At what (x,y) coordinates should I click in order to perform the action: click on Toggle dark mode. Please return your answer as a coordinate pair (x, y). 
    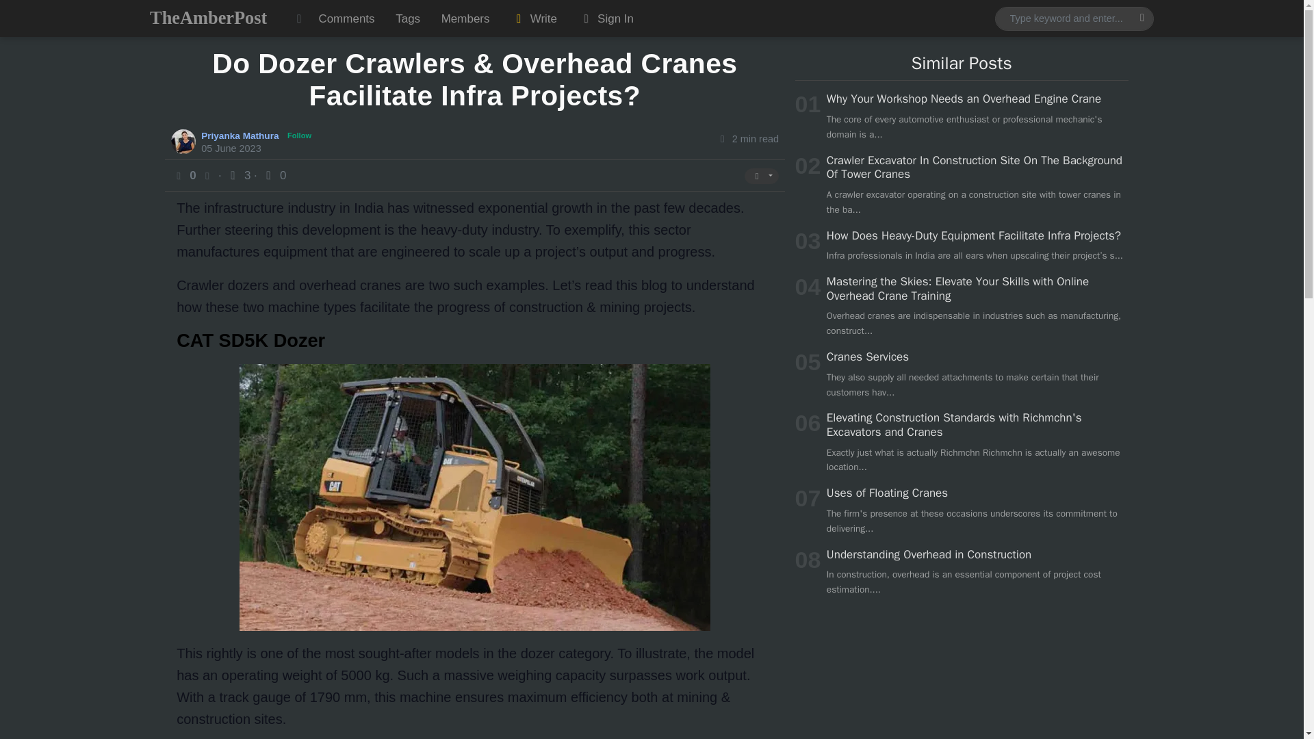
    Looking at the image, I should click on (298, 18).